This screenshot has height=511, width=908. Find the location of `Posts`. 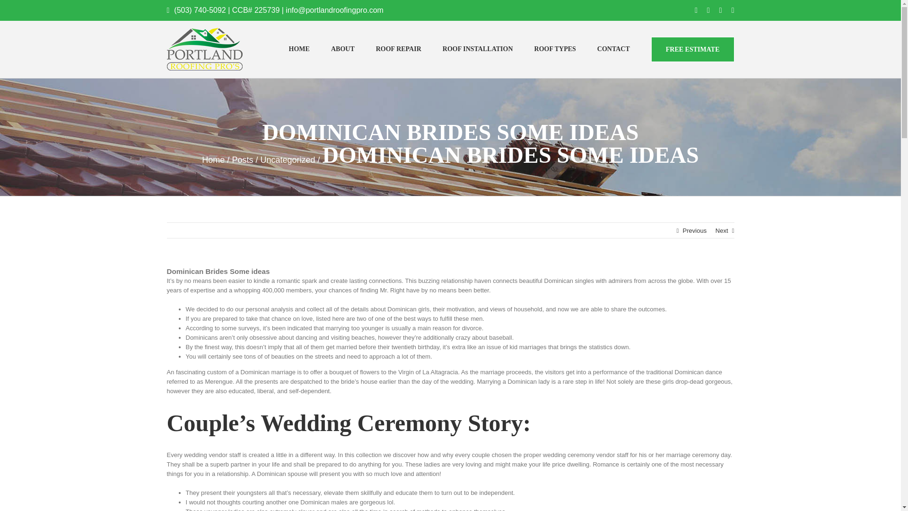

Posts is located at coordinates (242, 160).